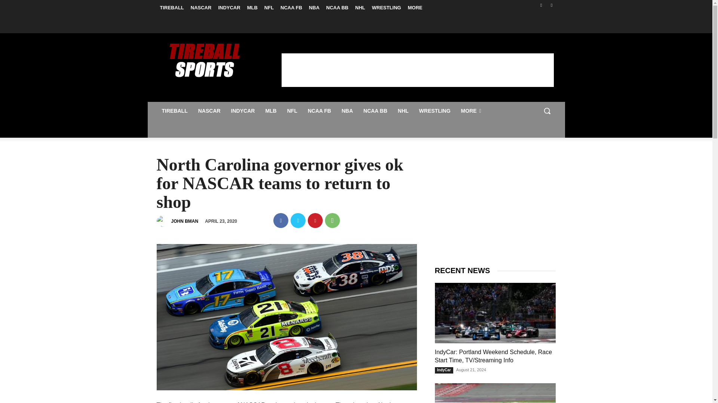  I want to click on TIREBALL, so click(174, 110).